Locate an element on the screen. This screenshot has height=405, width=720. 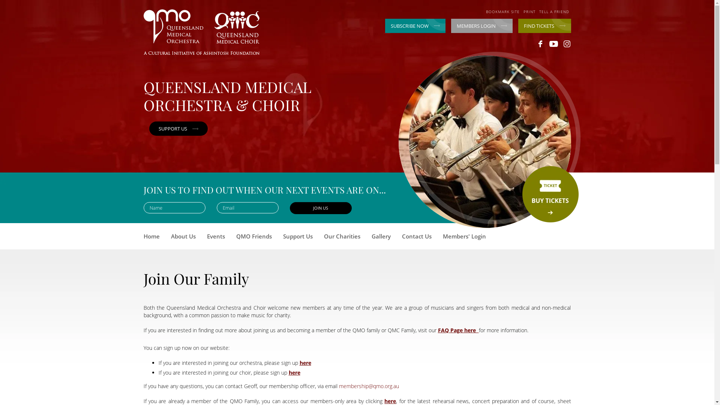
Events is located at coordinates (216, 239).